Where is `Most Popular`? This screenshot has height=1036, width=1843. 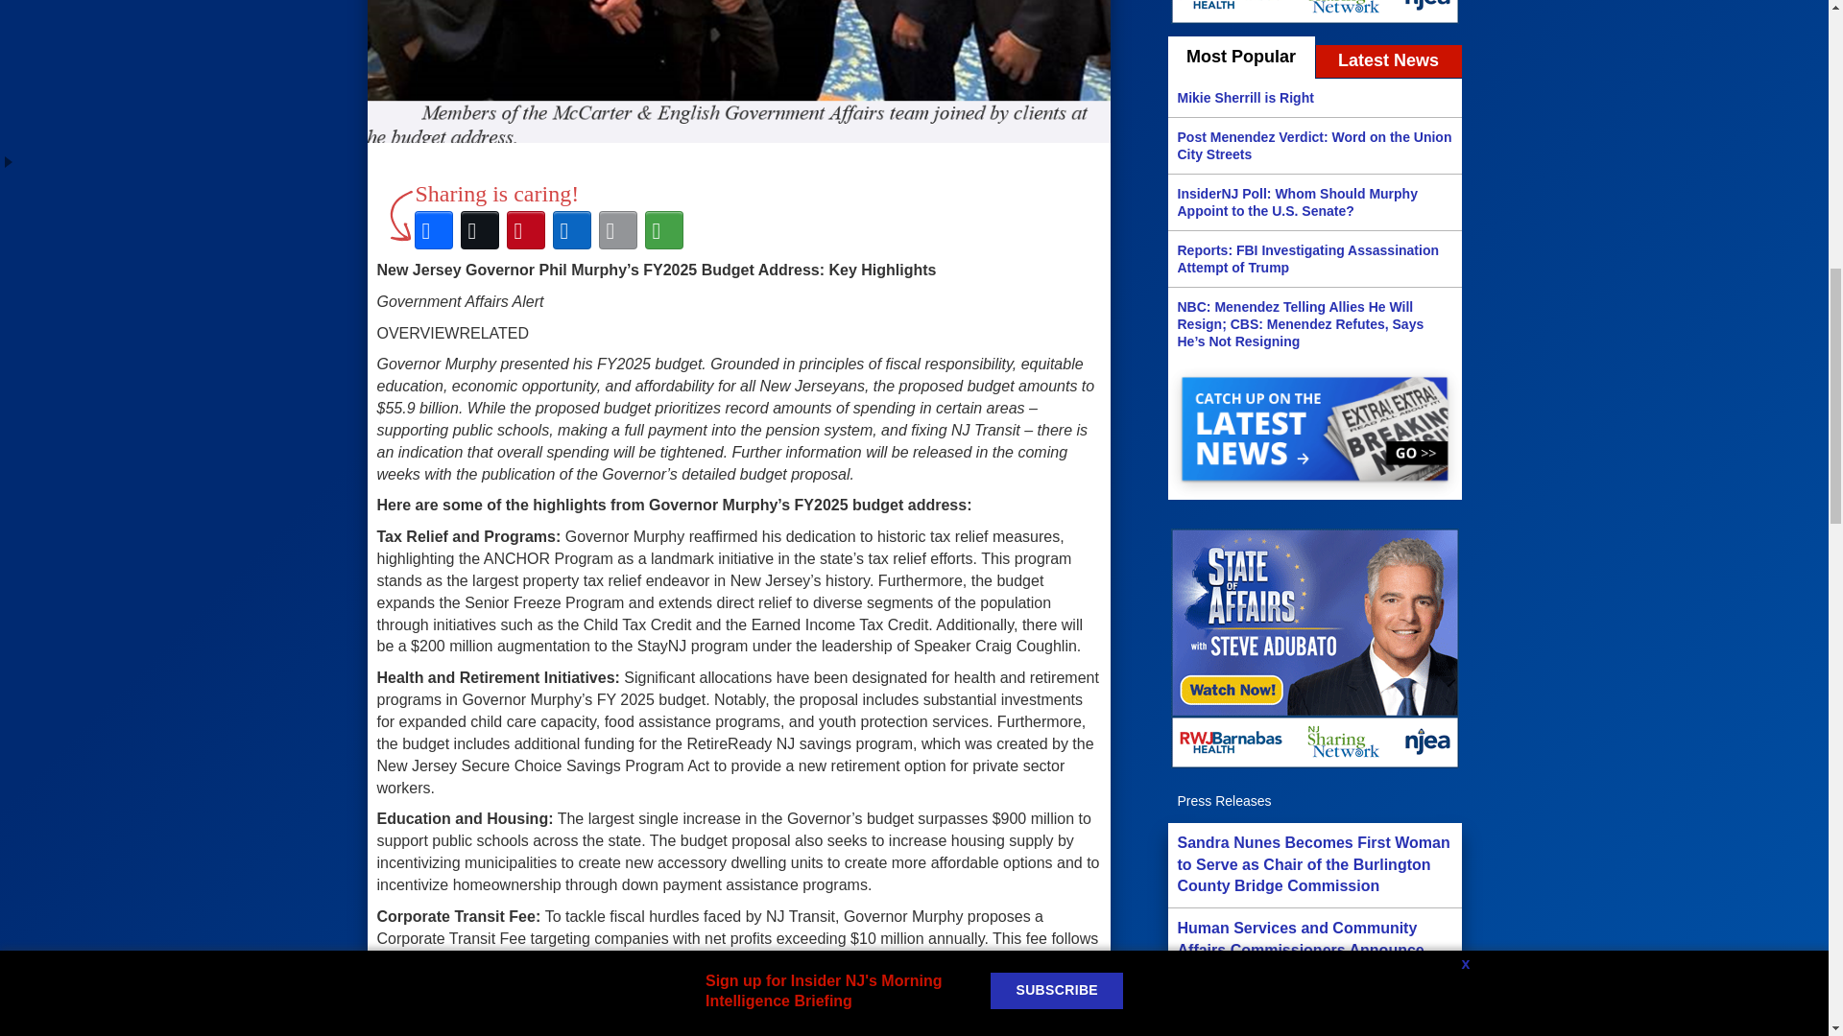
Most Popular is located at coordinates (1240, 58).